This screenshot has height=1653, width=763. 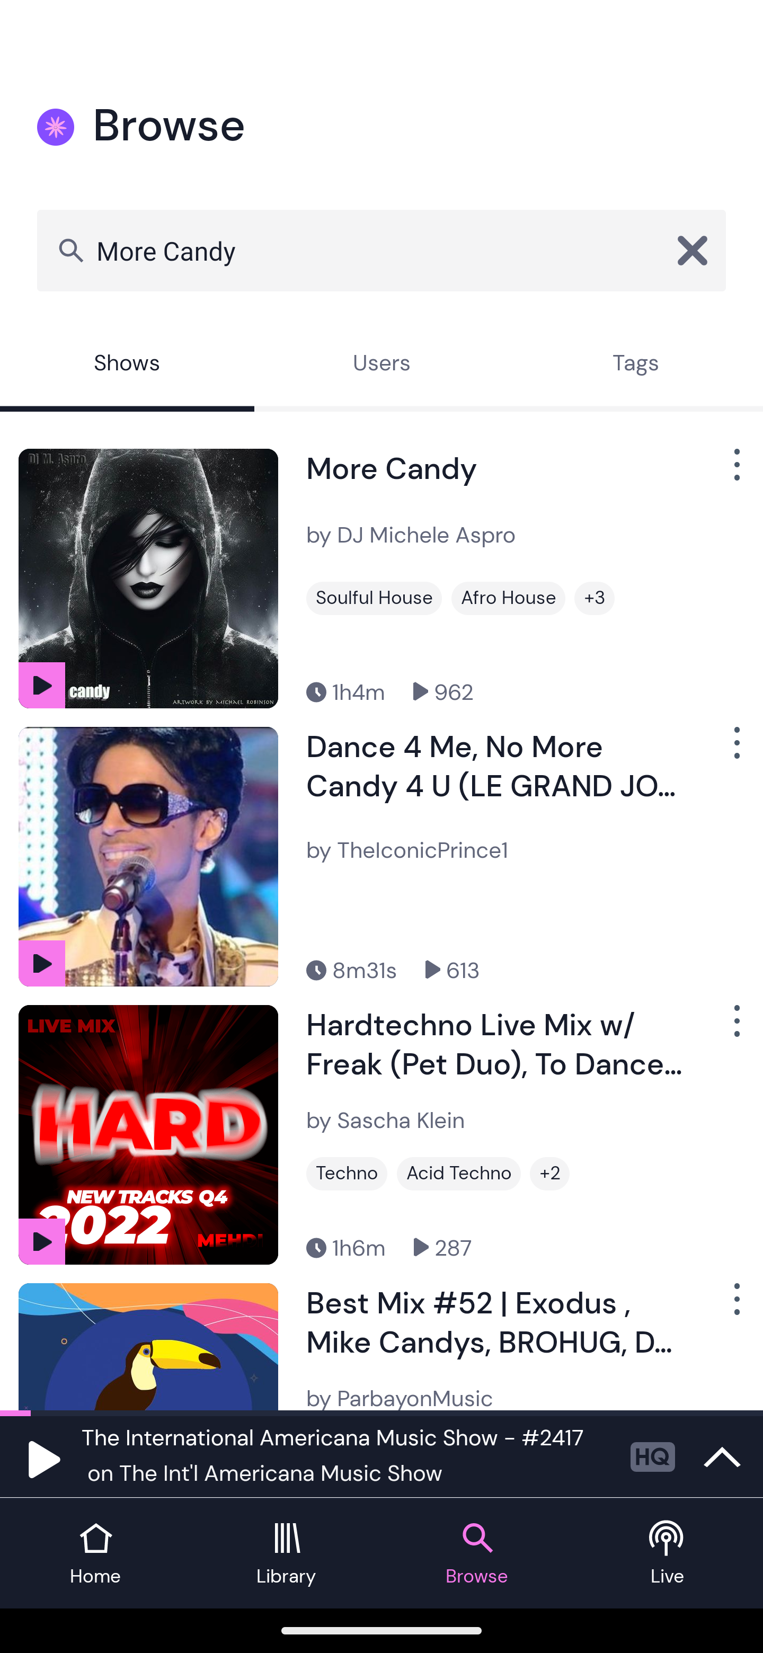 I want to click on Shows, so click(x=127, y=365).